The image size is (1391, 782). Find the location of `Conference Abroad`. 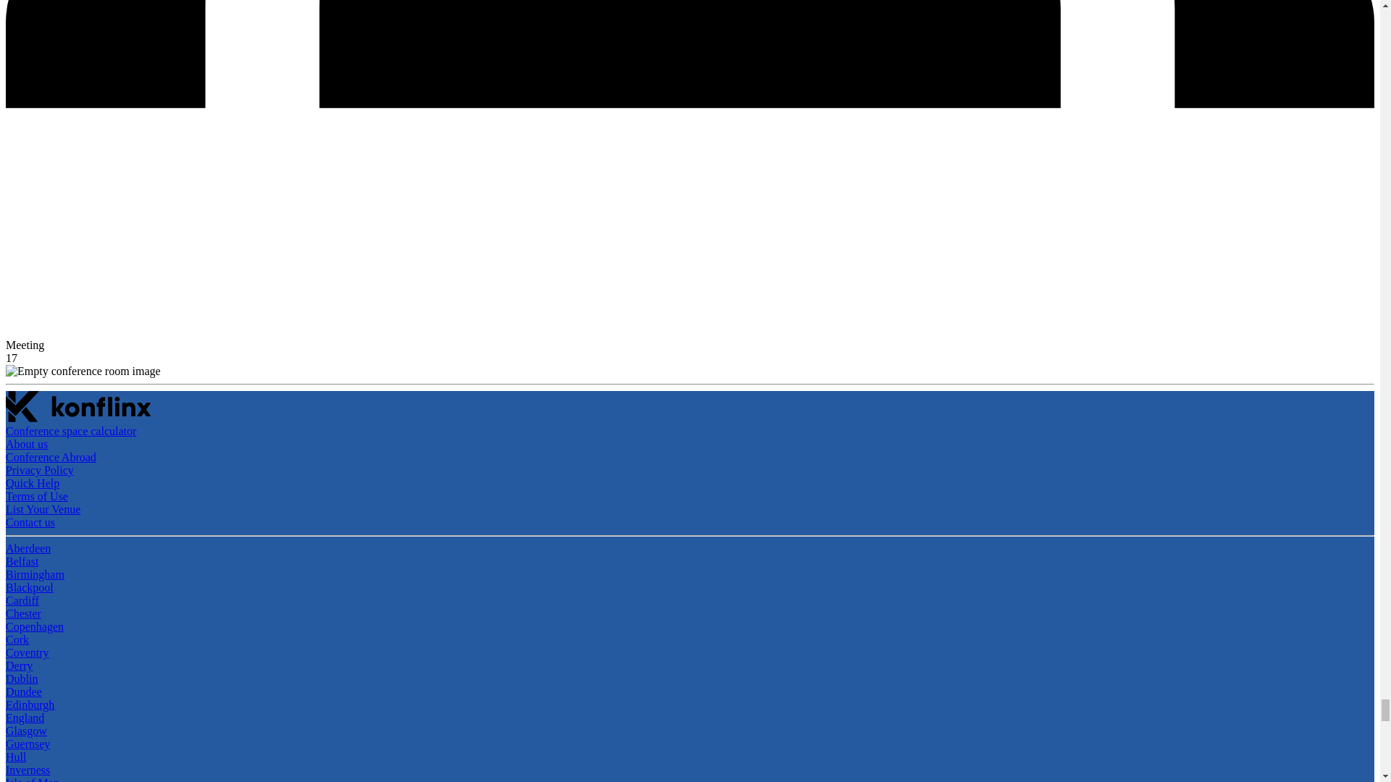

Conference Abroad is located at coordinates (51, 458).